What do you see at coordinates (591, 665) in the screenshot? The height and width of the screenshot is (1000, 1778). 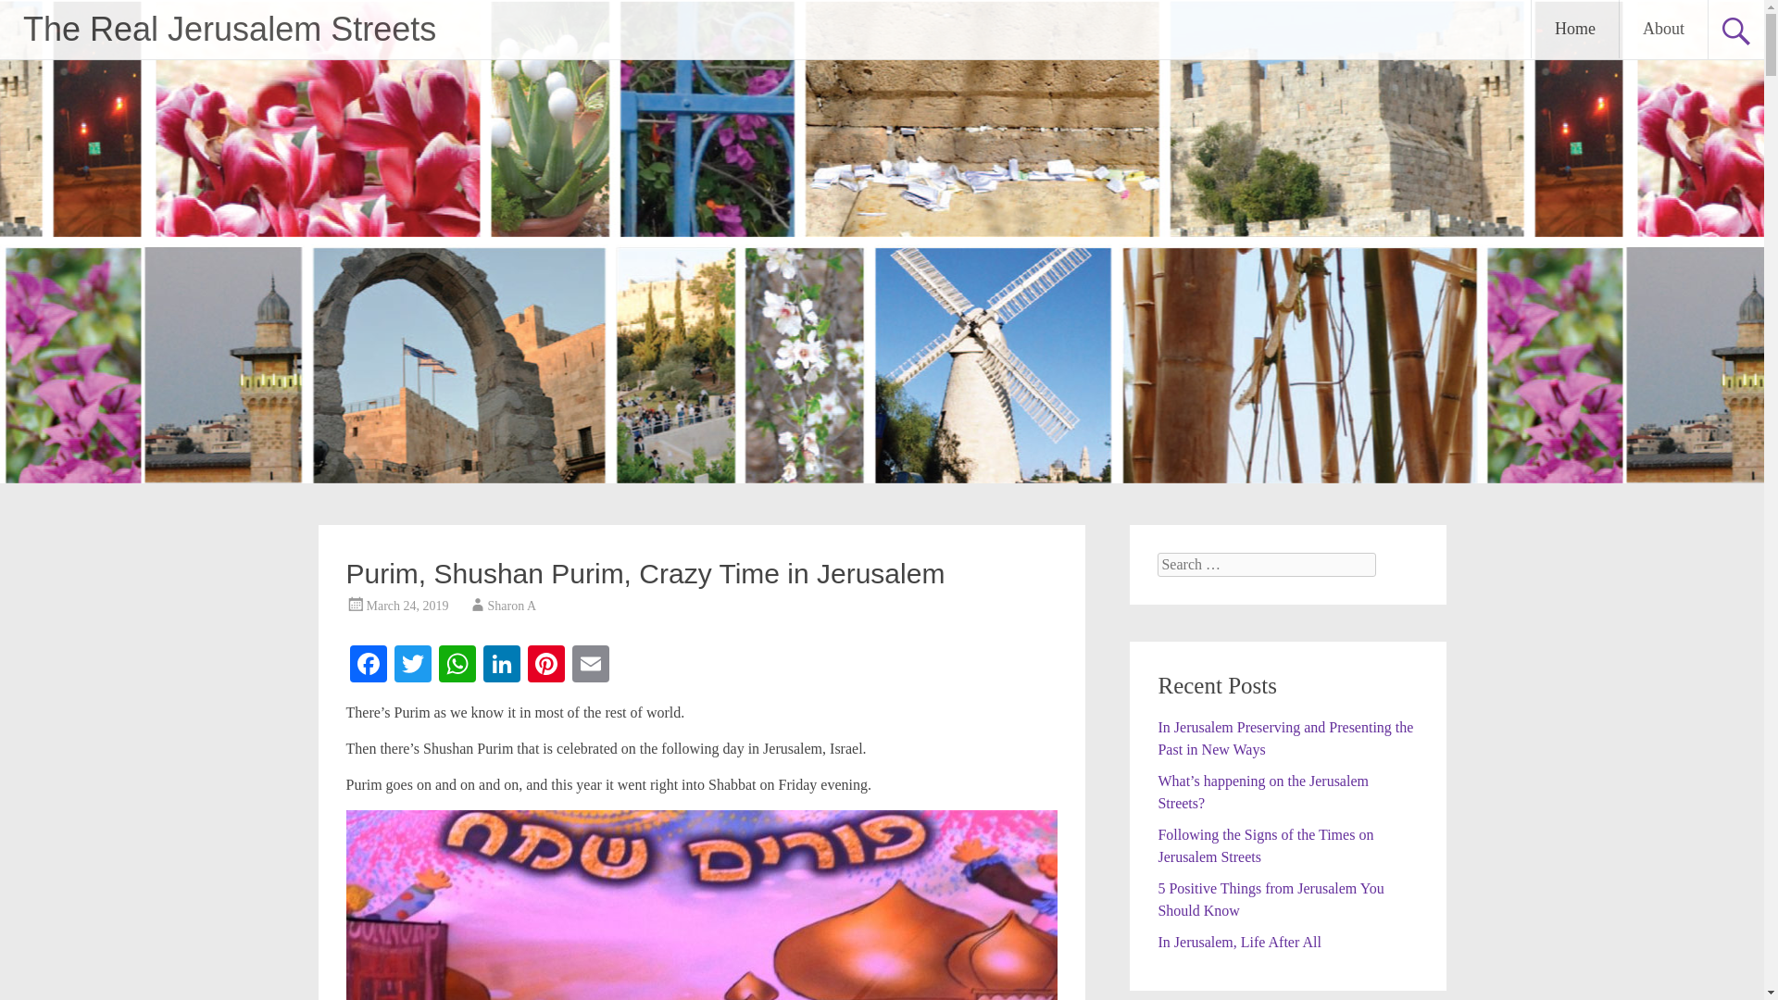 I see `Email` at bounding box center [591, 665].